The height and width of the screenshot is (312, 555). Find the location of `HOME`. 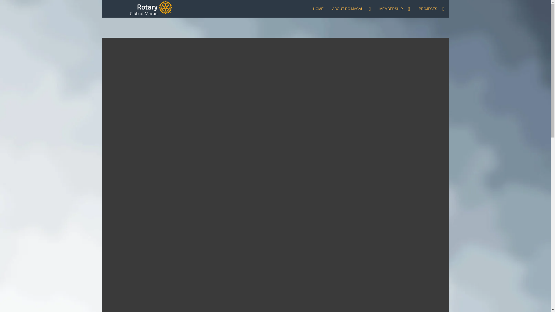

HOME is located at coordinates (318, 9).